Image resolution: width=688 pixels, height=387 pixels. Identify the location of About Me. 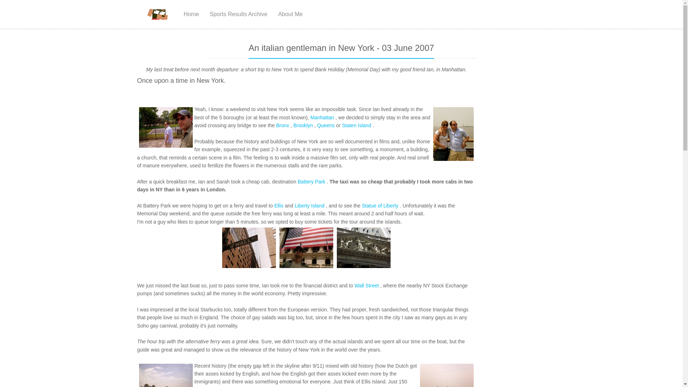
(290, 14).